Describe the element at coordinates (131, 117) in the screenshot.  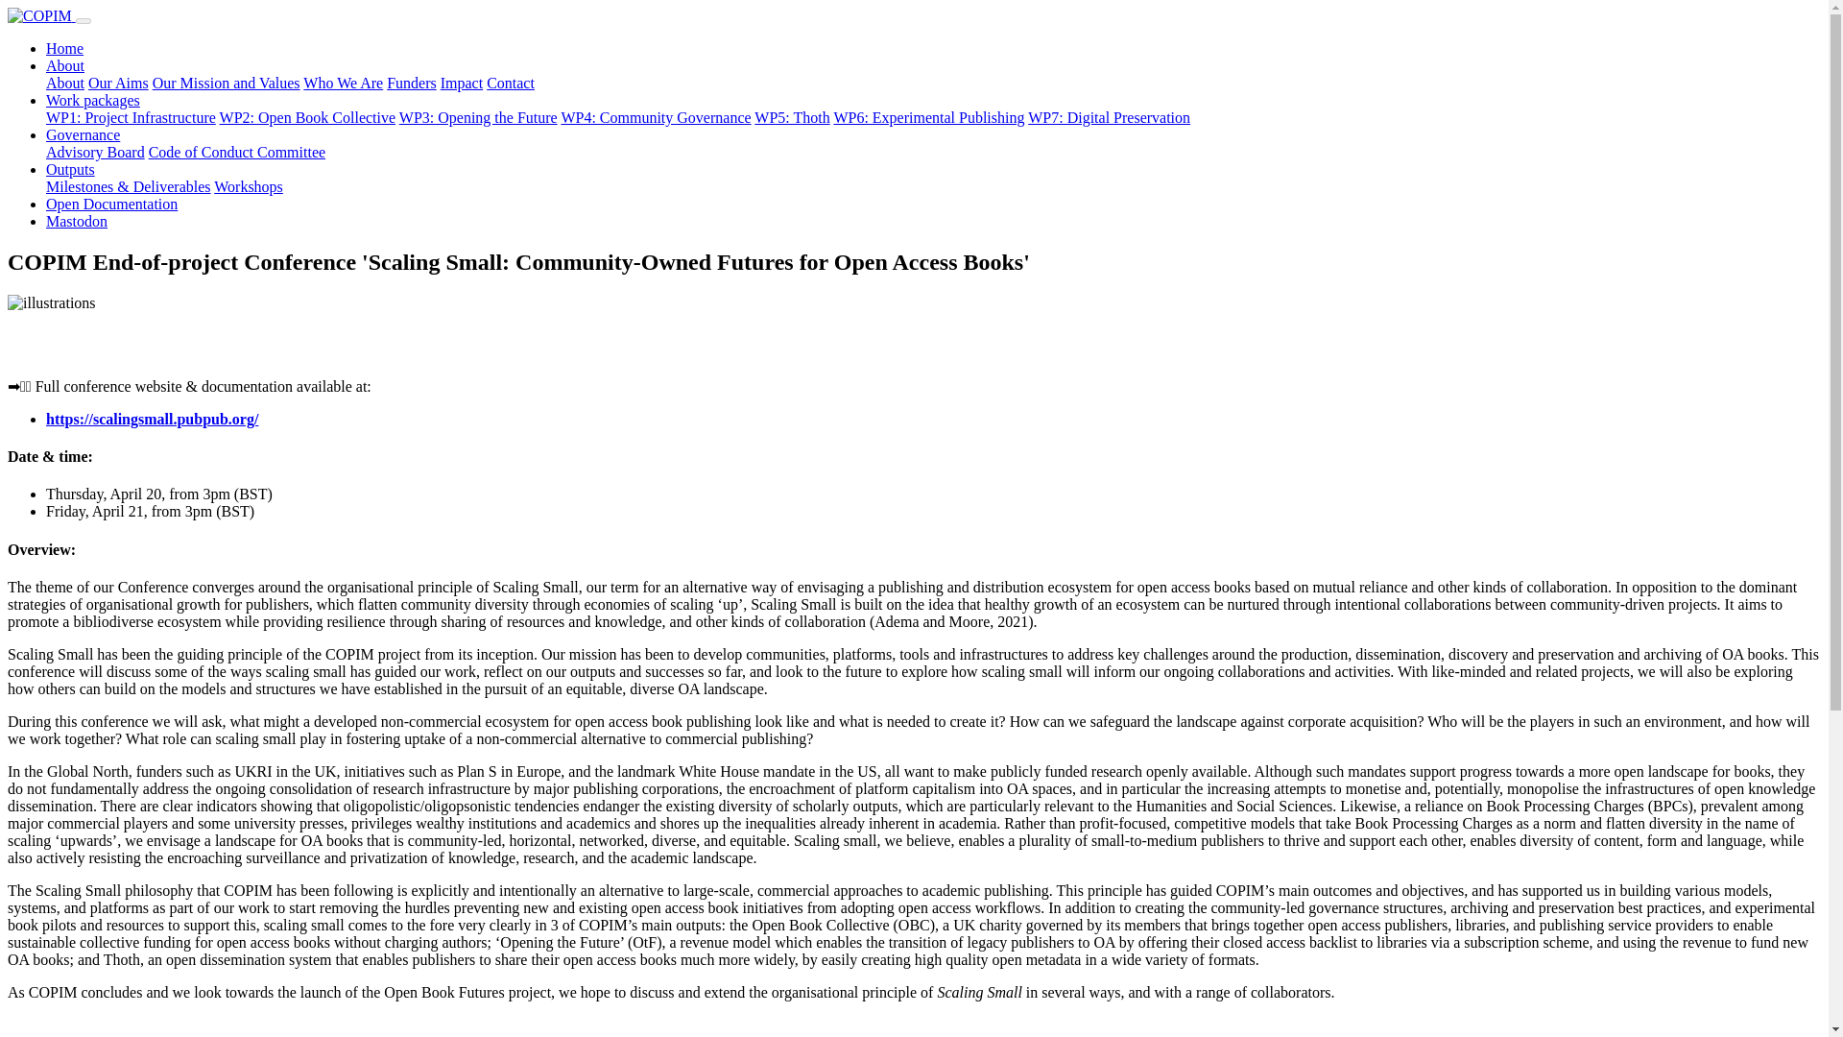
I see `WP1: Project Infrastructure` at that location.